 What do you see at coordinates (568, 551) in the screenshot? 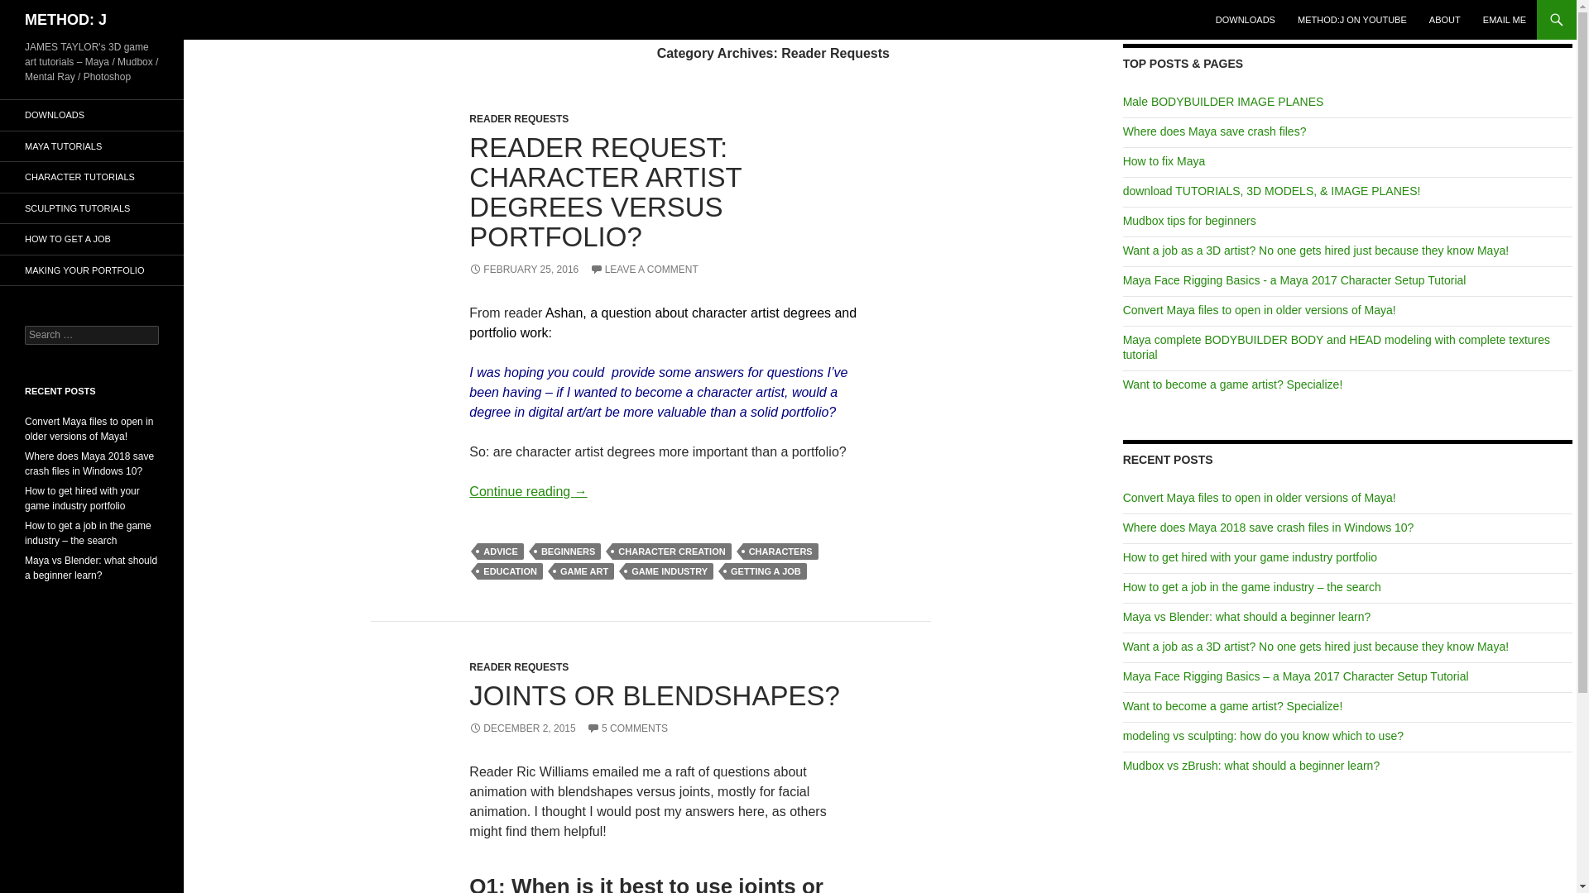
I see `BEGINNERS` at bounding box center [568, 551].